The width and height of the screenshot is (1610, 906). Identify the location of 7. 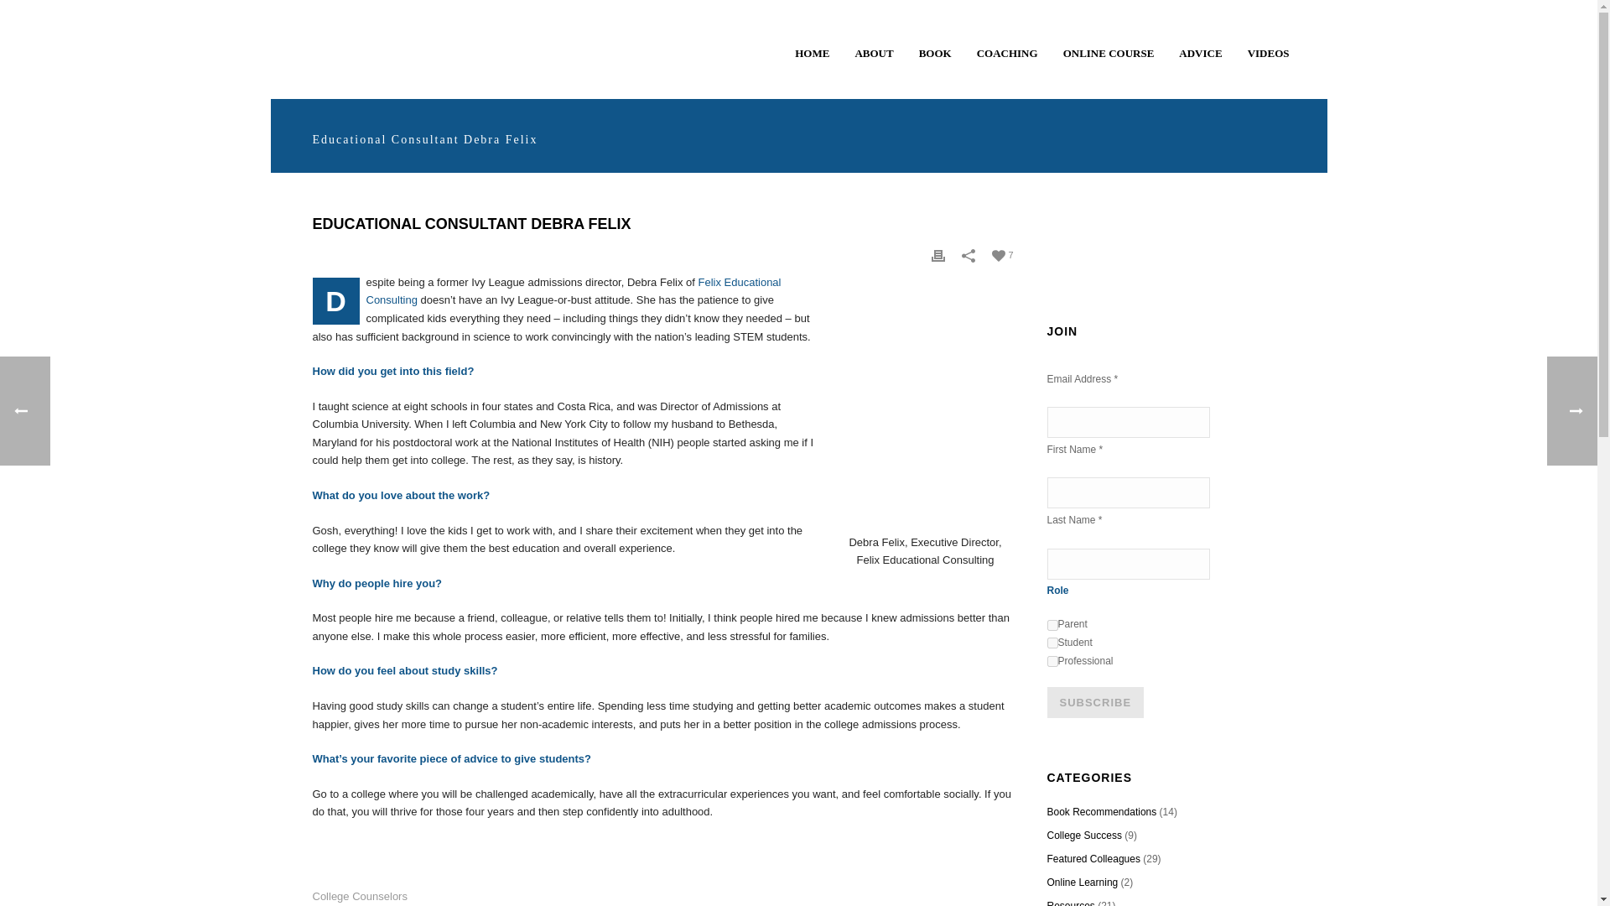
(1003, 254).